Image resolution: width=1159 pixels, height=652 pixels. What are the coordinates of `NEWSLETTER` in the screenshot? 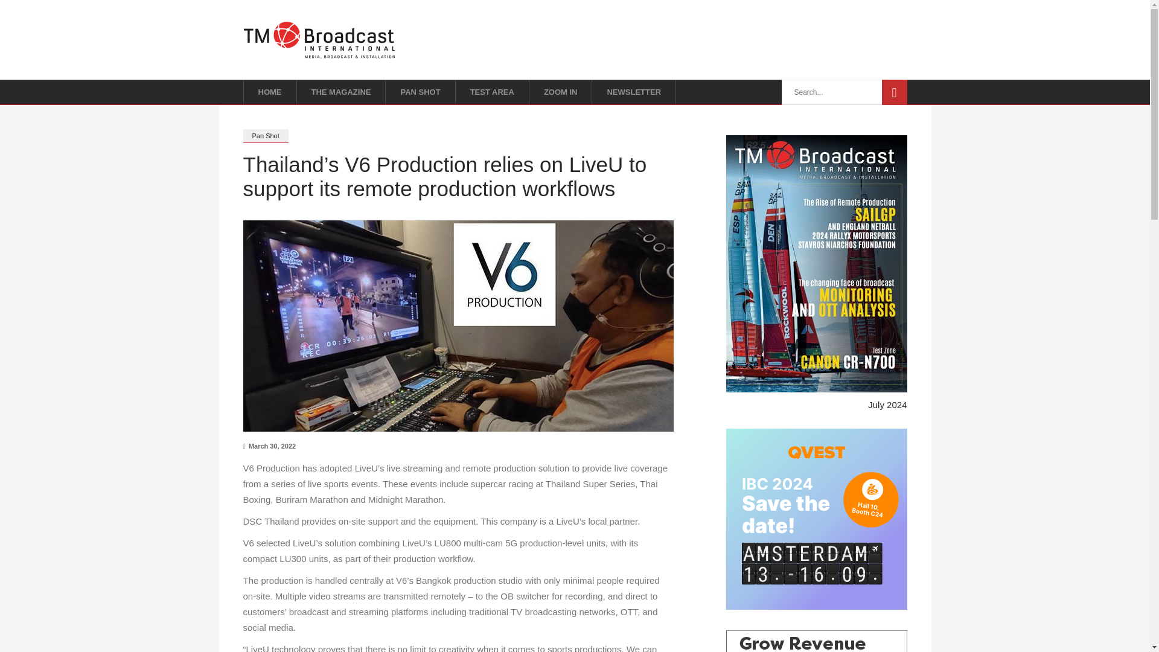 It's located at (634, 92).